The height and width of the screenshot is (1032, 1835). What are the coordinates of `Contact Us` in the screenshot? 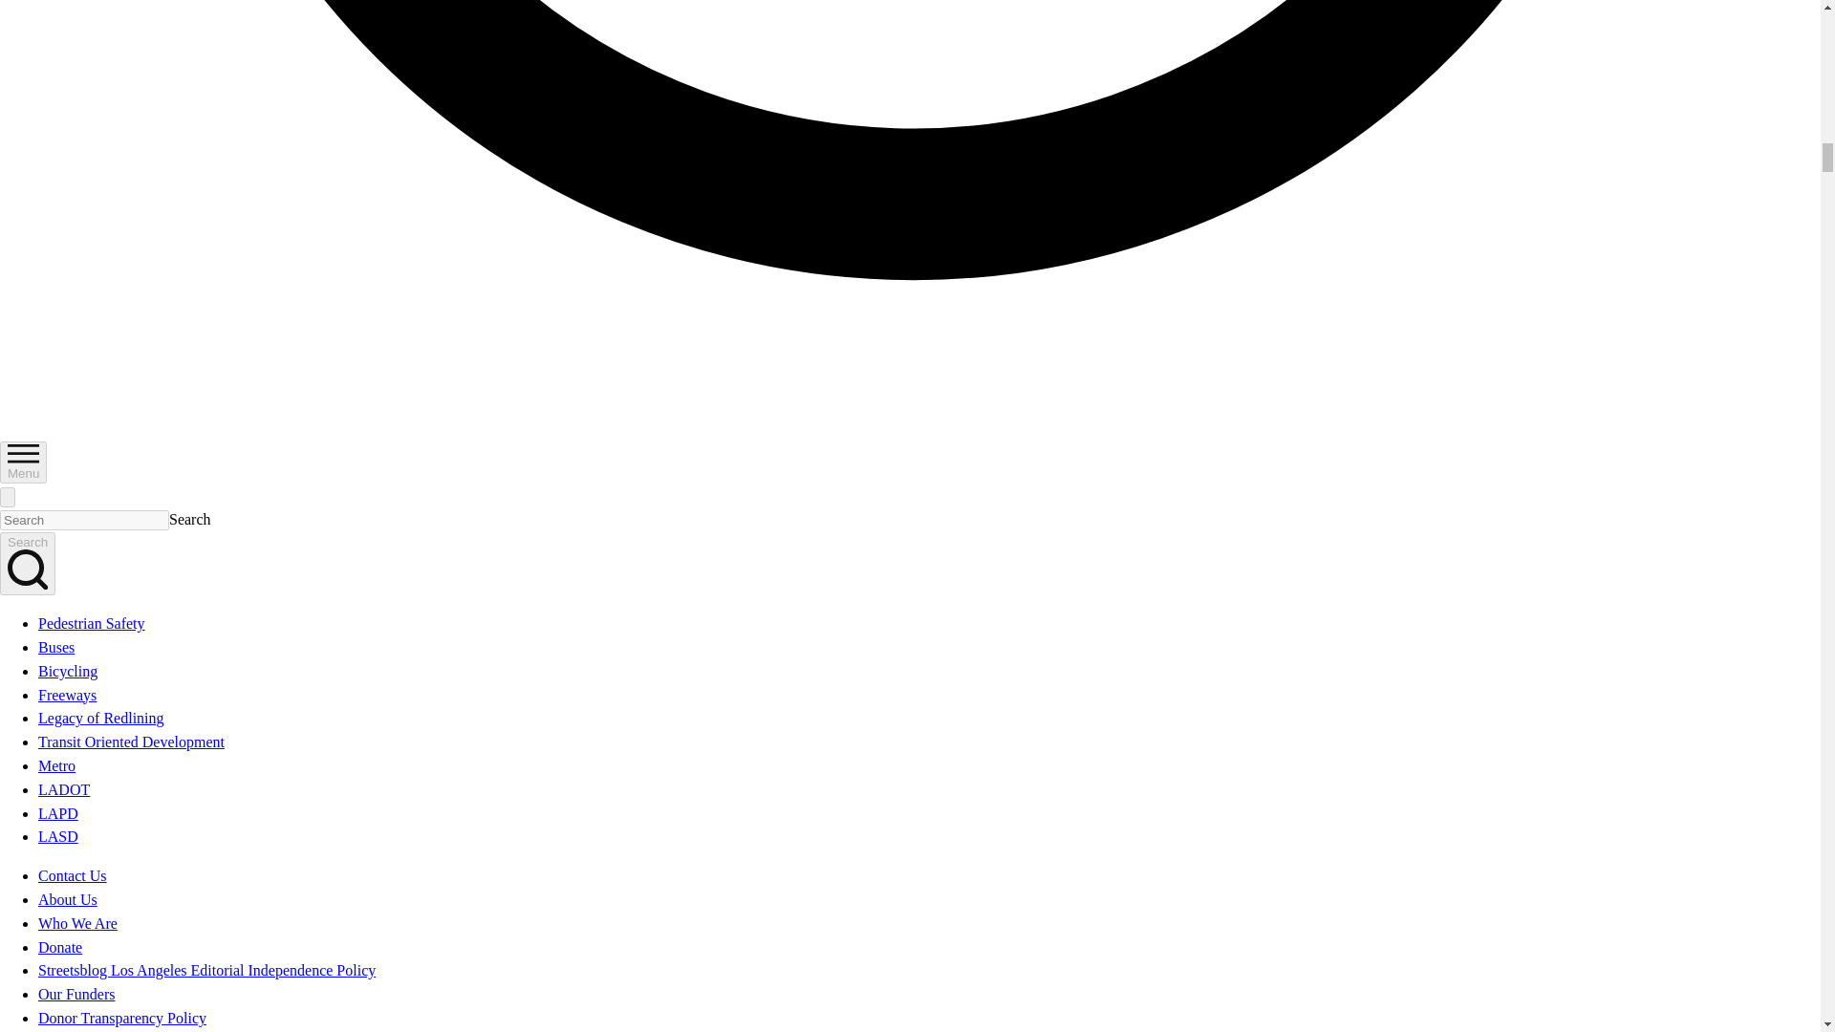 It's located at (73, 875).